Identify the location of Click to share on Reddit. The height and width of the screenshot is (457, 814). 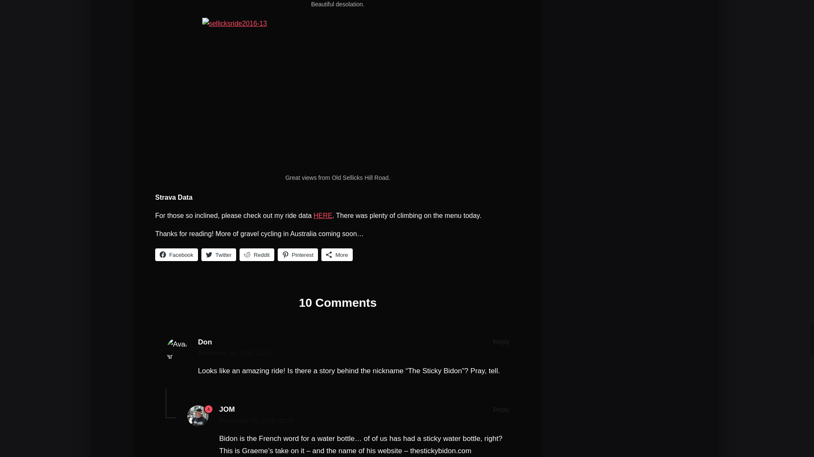
(257, 255).